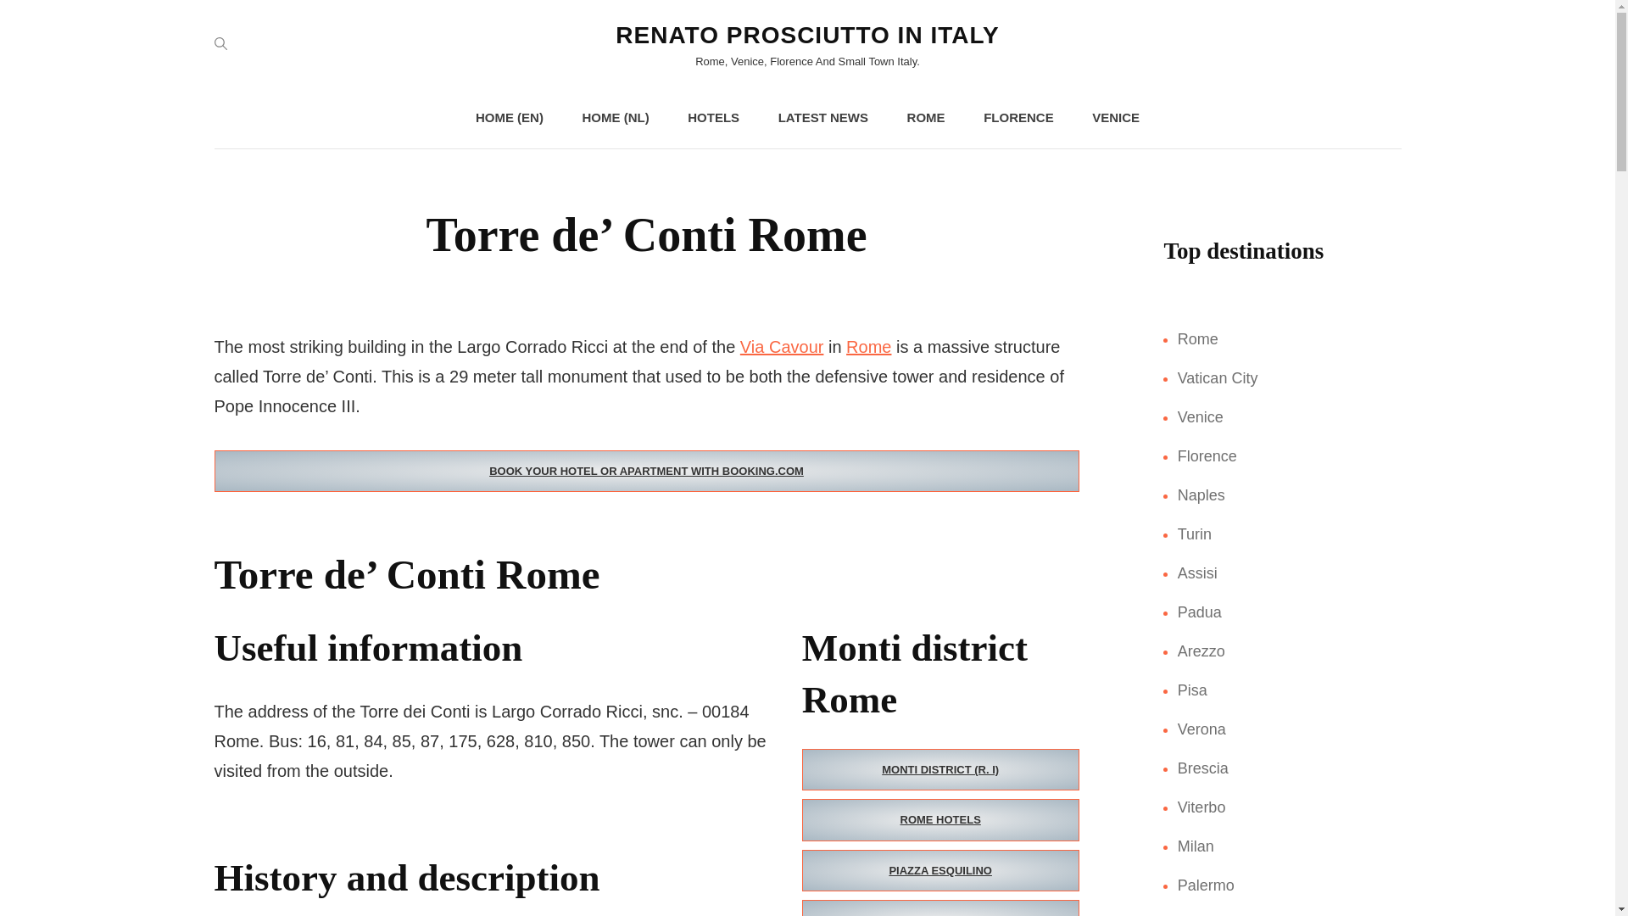 The width and height of the screenshot is (1628, 916). Describe the element at coordinates (940, 870) in the screenshot. I see `PIAZZA ESQUILINO` at that location.